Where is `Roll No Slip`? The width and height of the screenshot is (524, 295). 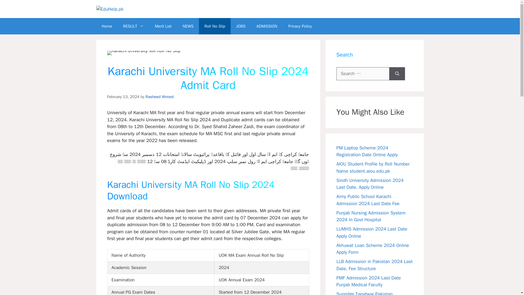
Roll No Slip is located at coordinates (215, 26).